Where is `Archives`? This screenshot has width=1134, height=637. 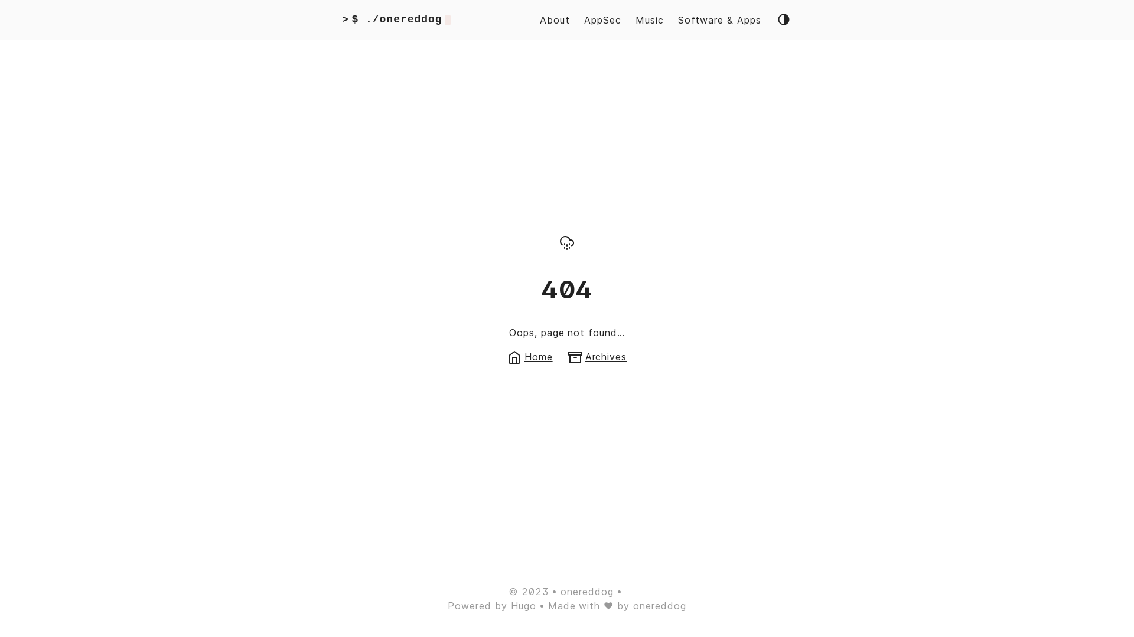 Archives is located at coordinates (598, 356).